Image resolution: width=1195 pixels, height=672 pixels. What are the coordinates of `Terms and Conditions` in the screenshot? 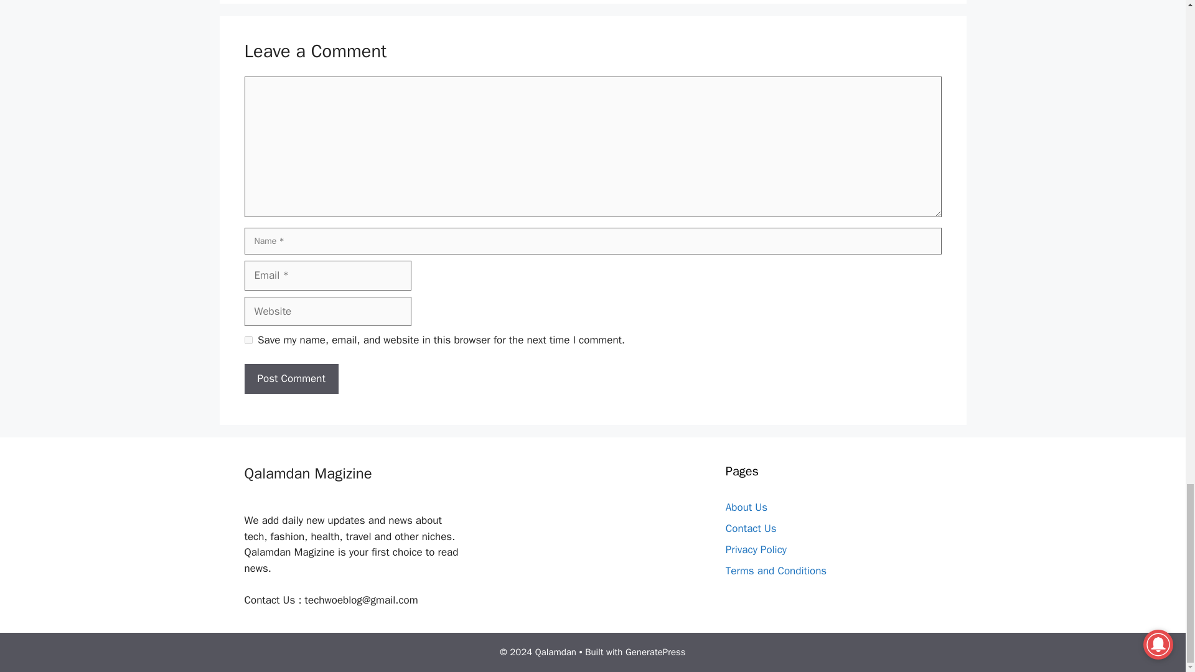 It's located at (776, 571).